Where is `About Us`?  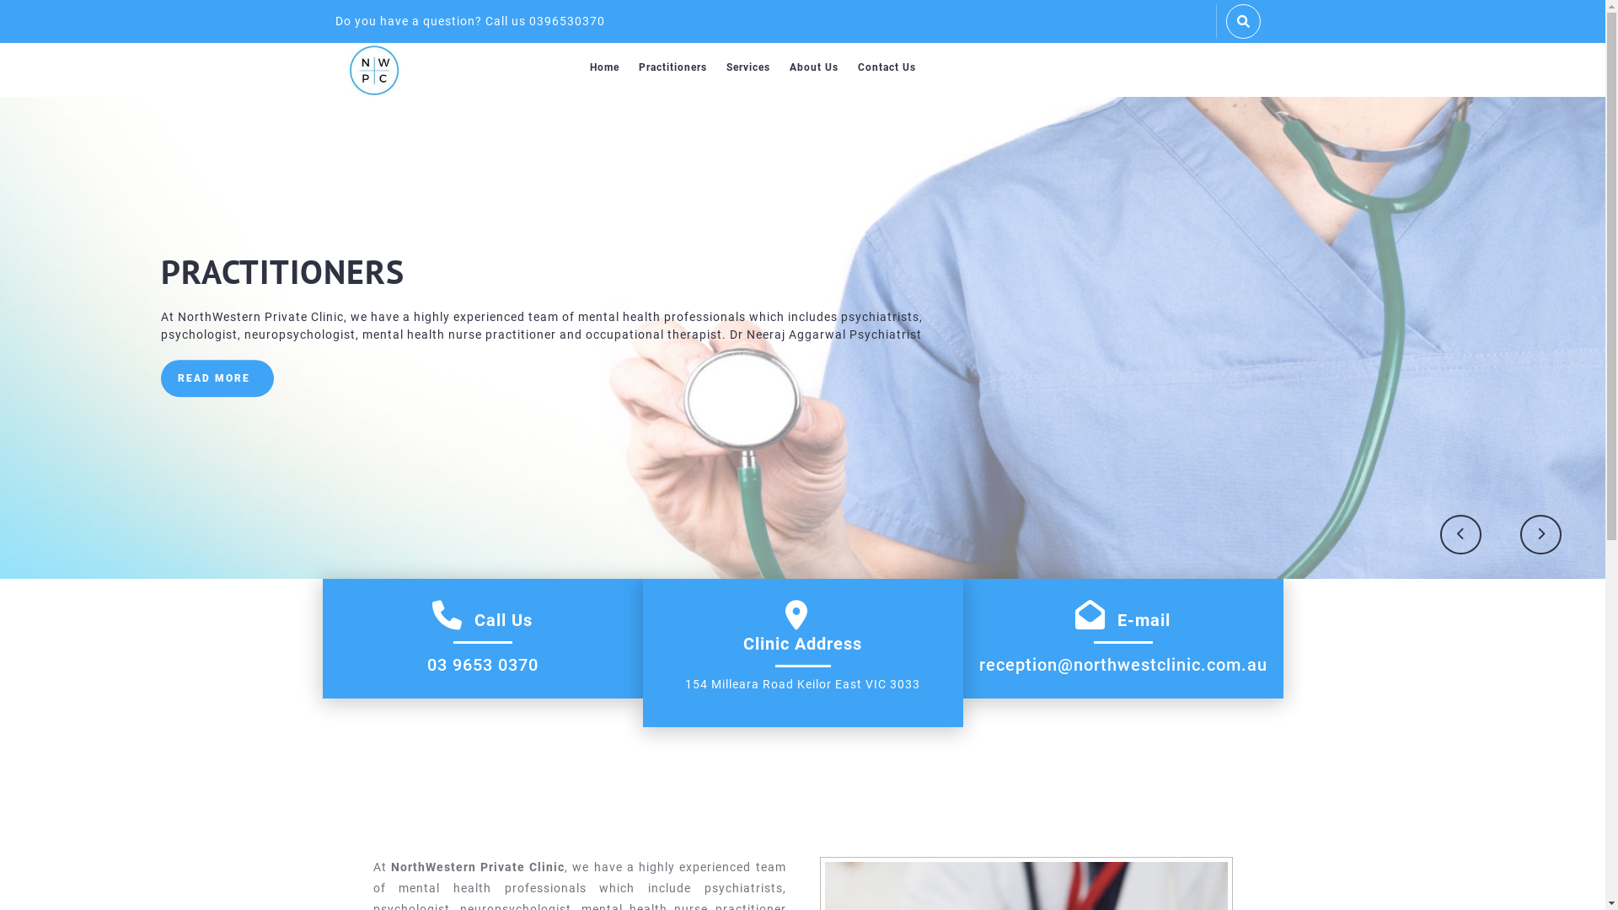
About Us is located at coordinates (814, 67).